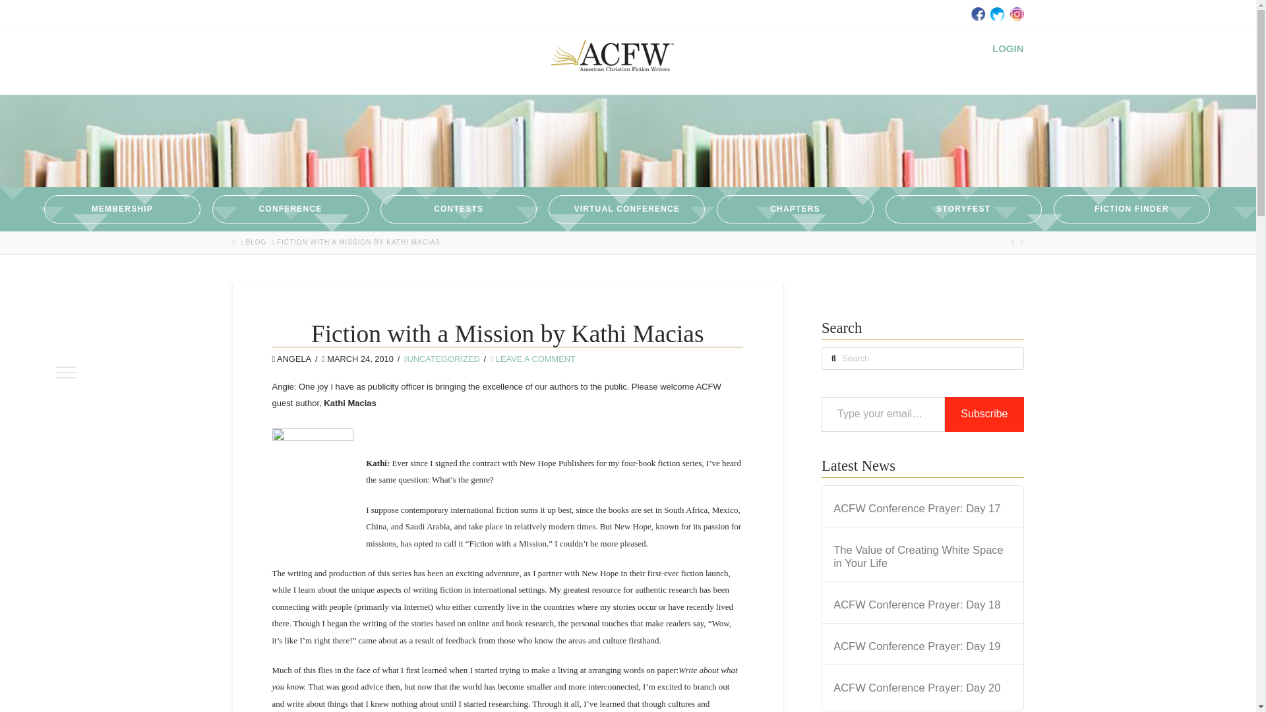 This screenshot has width=1266, height=712. I want to click on Search, so click(29, 14).